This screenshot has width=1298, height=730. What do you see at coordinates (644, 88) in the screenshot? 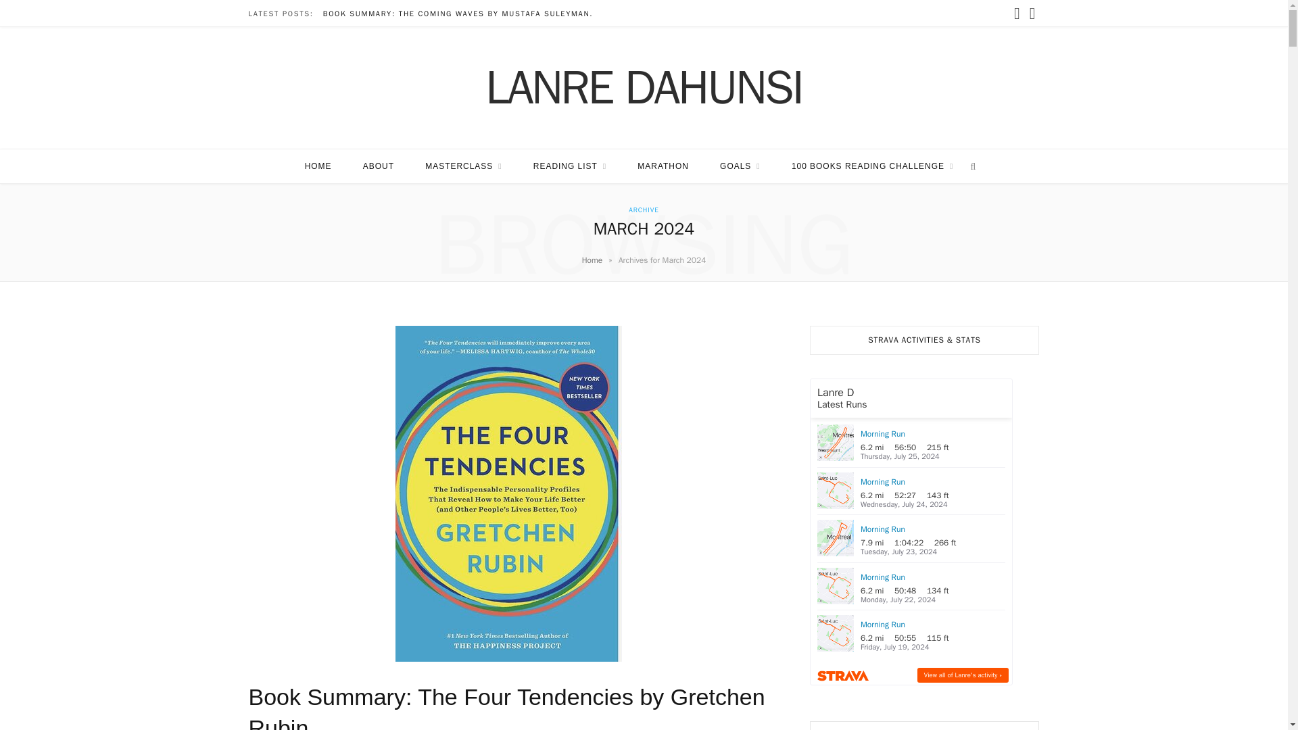
I see `Lanre Dahunsi` at bounding box center [644, 88].